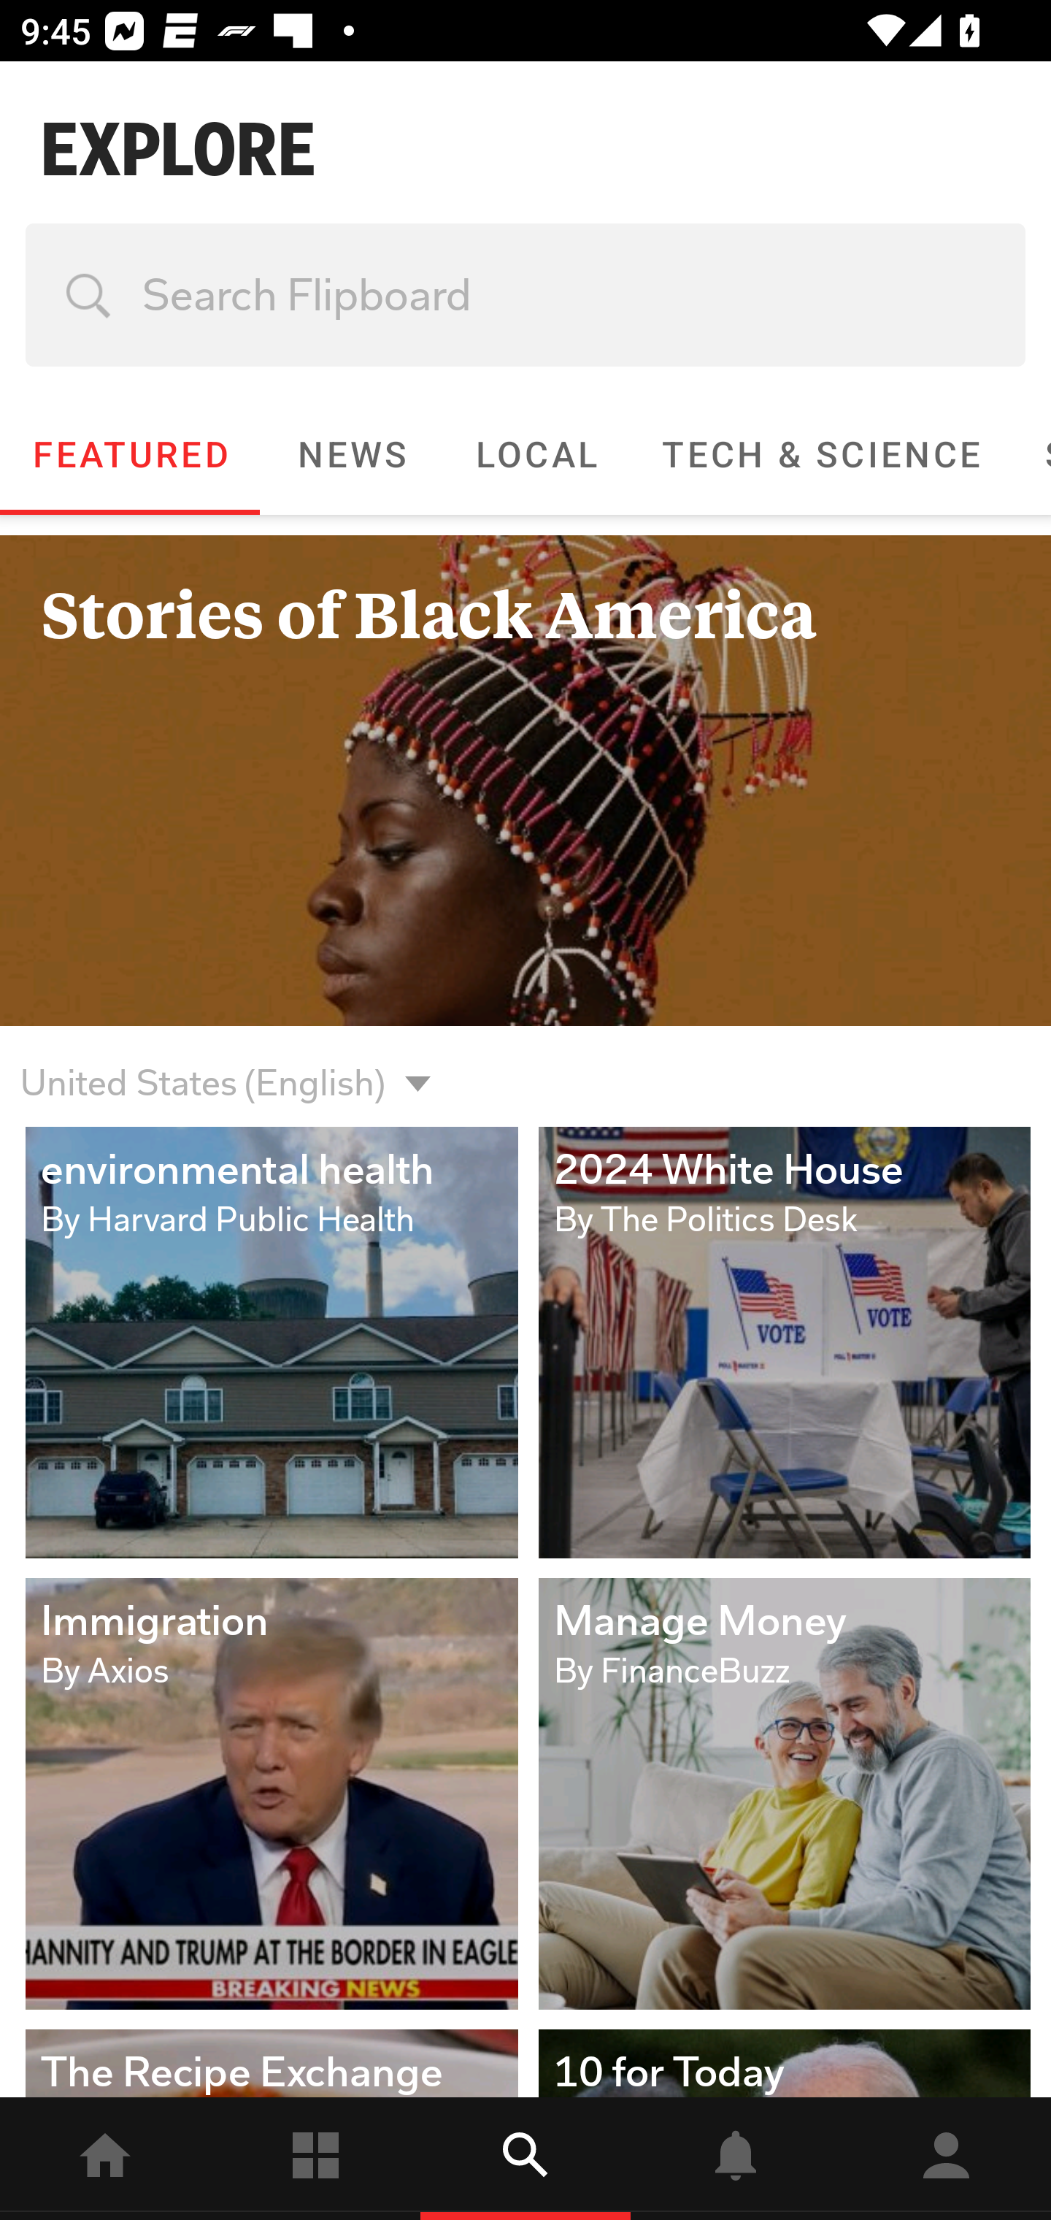 Image resolution: width=1051 pixels, height=2220 pixels. What do you see at coordinates (821, 454) in the screenshot?
I see `Tech & Science TECH & SCIENCE` at bounding box center [821, 454].